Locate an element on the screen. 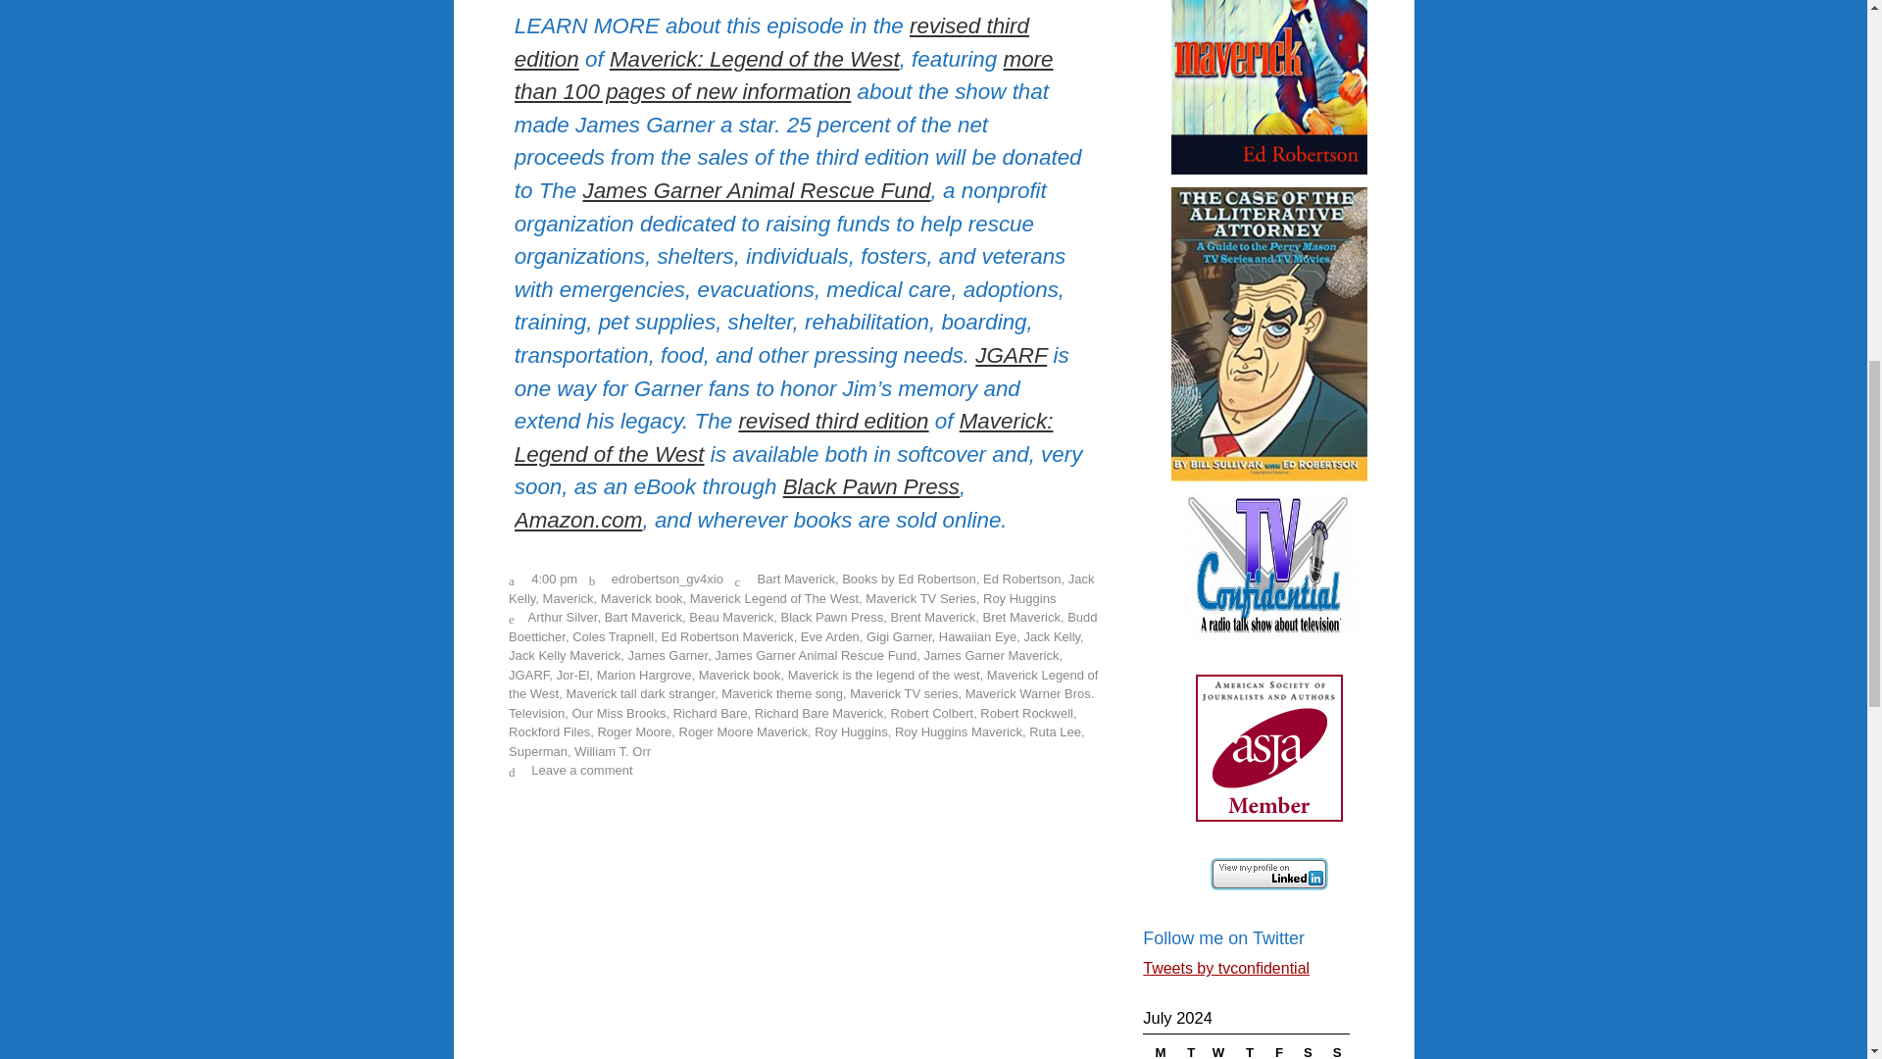 The width and height of the screenshot is (1882, 1059). Maverick Legend of The West is located at coordinates (774, 598).